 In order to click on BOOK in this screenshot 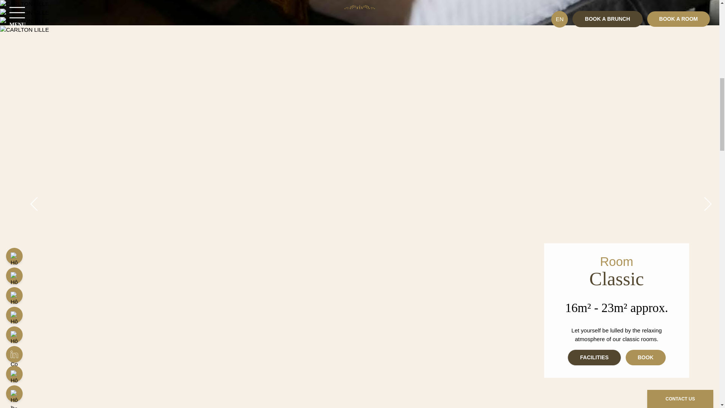, I will do `click(645, 357)`.